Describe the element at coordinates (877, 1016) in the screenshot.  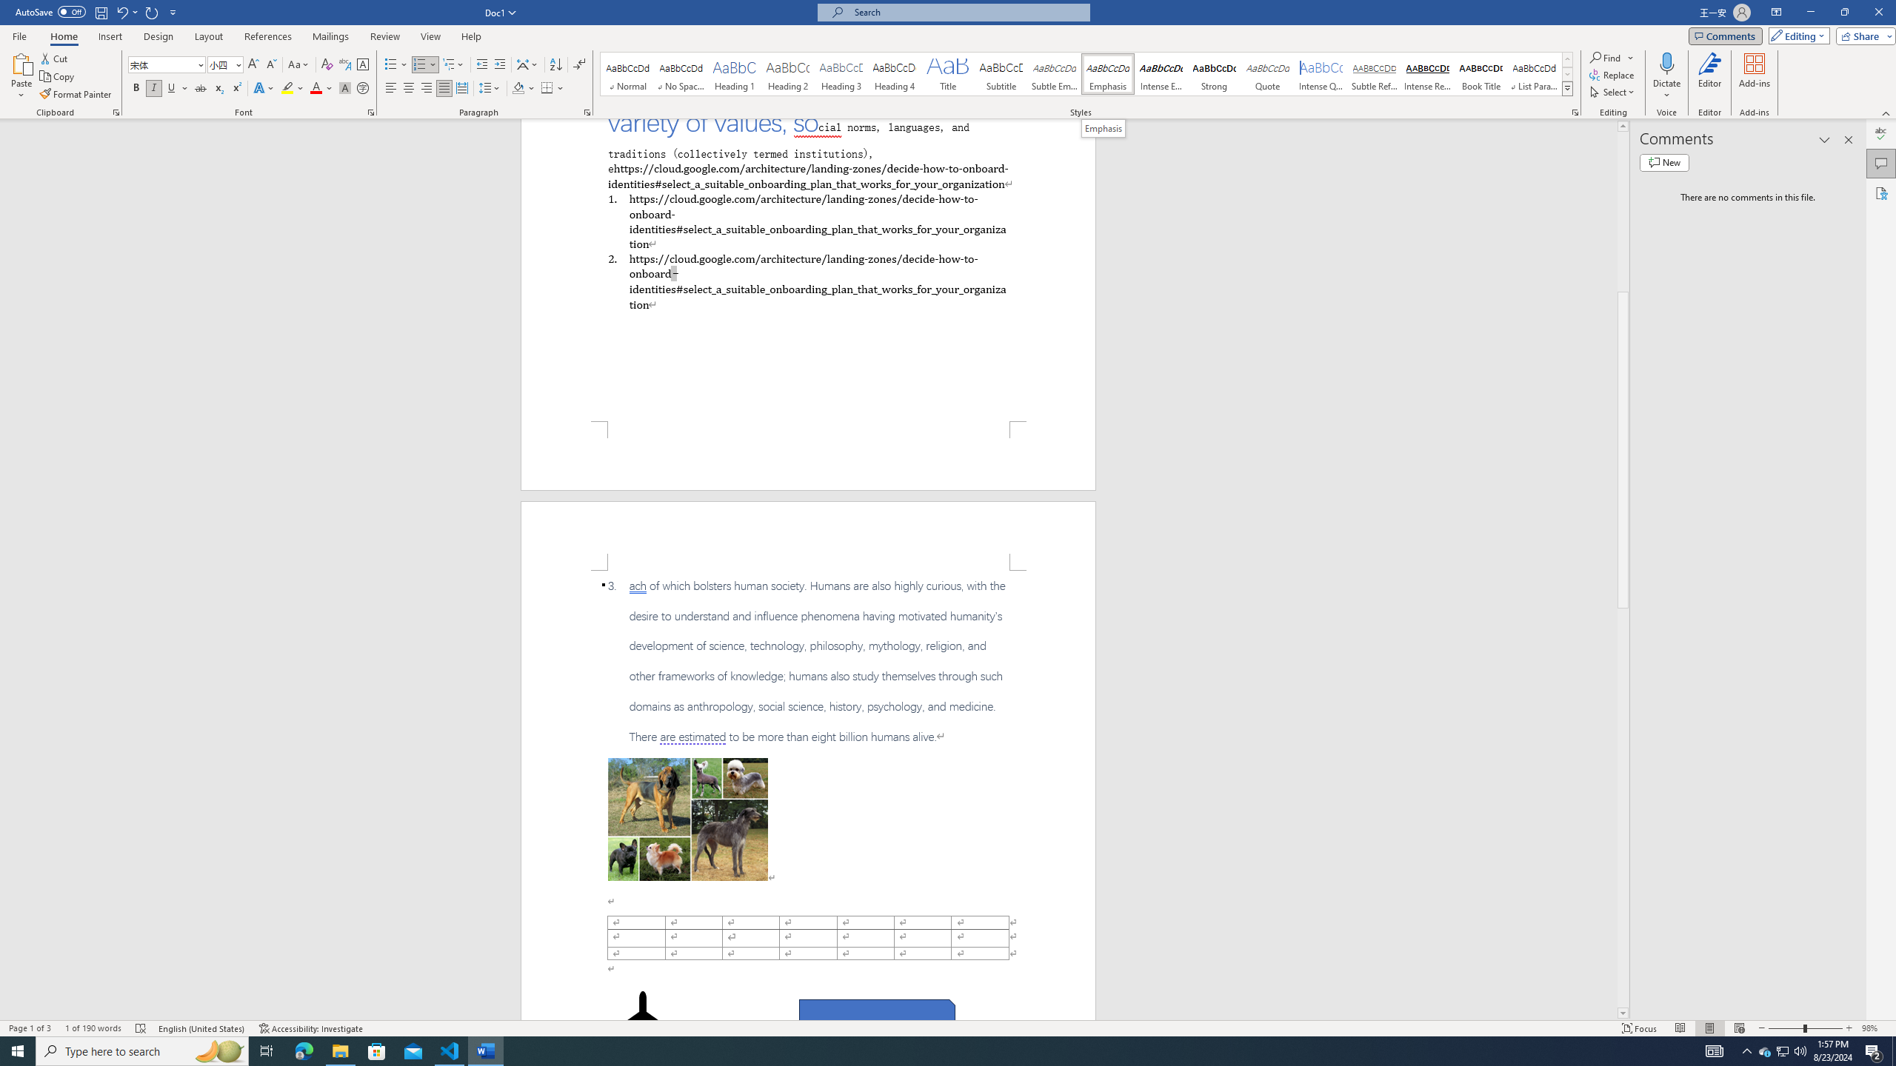
I see `Rectangle: Diagonal Corners Snipped 2` at that location.